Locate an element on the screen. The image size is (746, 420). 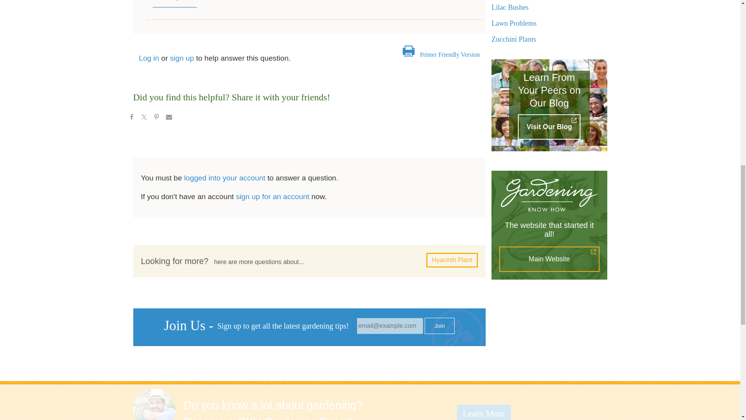
sign up is located at coordinates (182, 58).